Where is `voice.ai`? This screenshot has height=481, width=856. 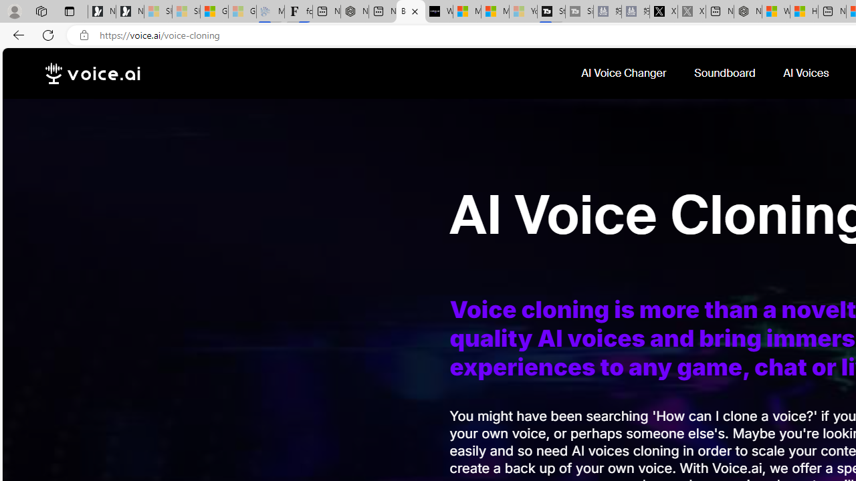
voice.ai is located at coordinates (92, 73).